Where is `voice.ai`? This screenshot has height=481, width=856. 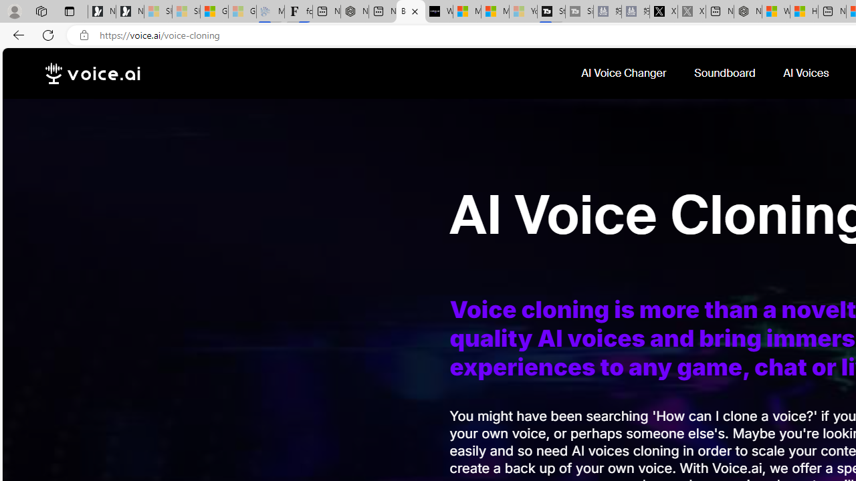
voice.ai is located at coordinates (92, 73).